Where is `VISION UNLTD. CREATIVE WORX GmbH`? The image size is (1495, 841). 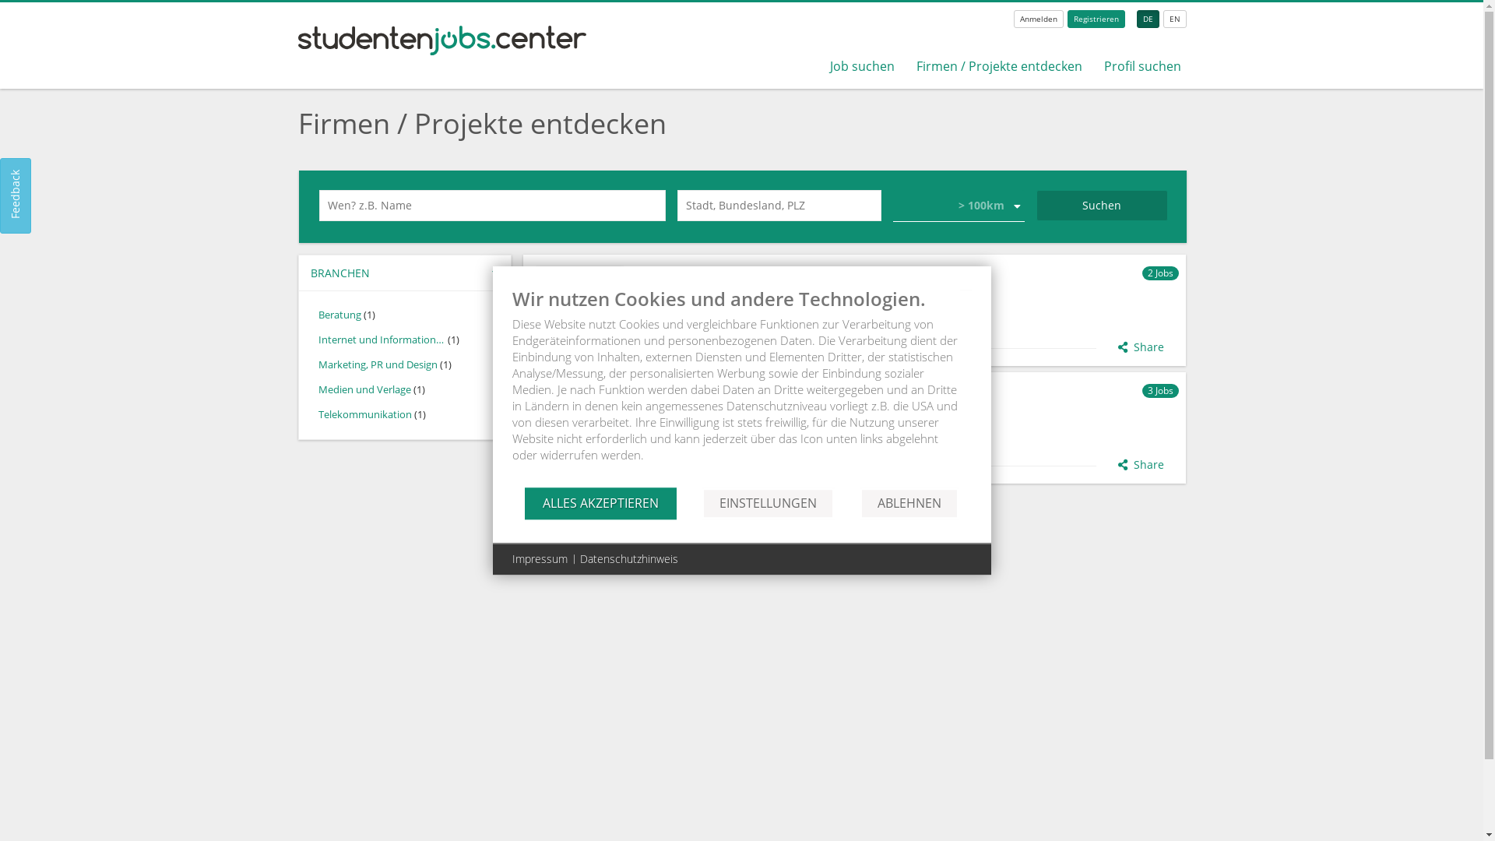 VISION UNLTD. CREATIVE WORX GmbH is located at coordinates (909, 392).